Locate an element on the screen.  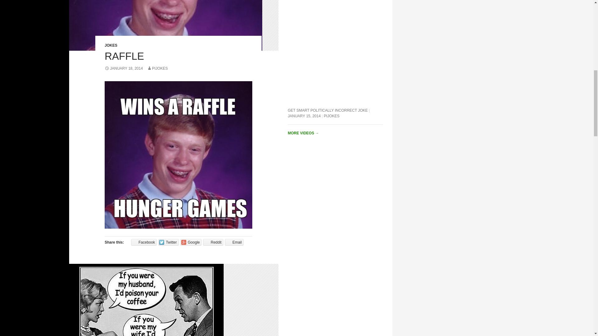
Enter email address is located at coordinates (553, 70).